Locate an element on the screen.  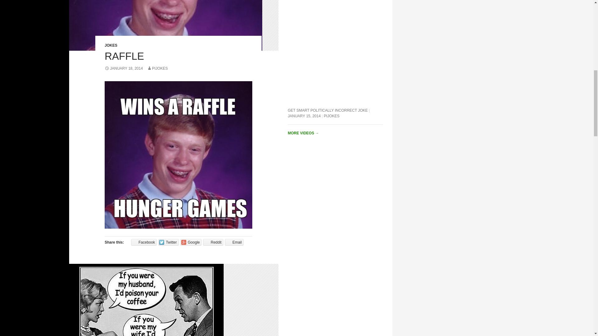
Enter email address is located at coordinates (553, 70).